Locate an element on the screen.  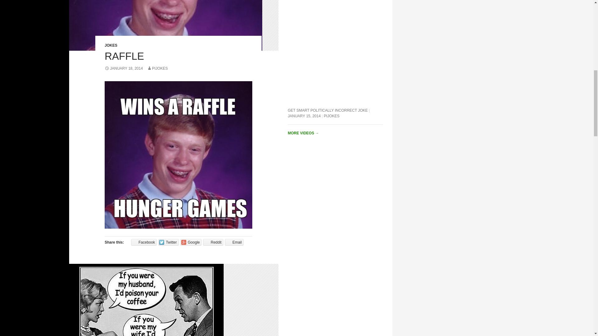
Enter email address is located at coordinates (553, 70).